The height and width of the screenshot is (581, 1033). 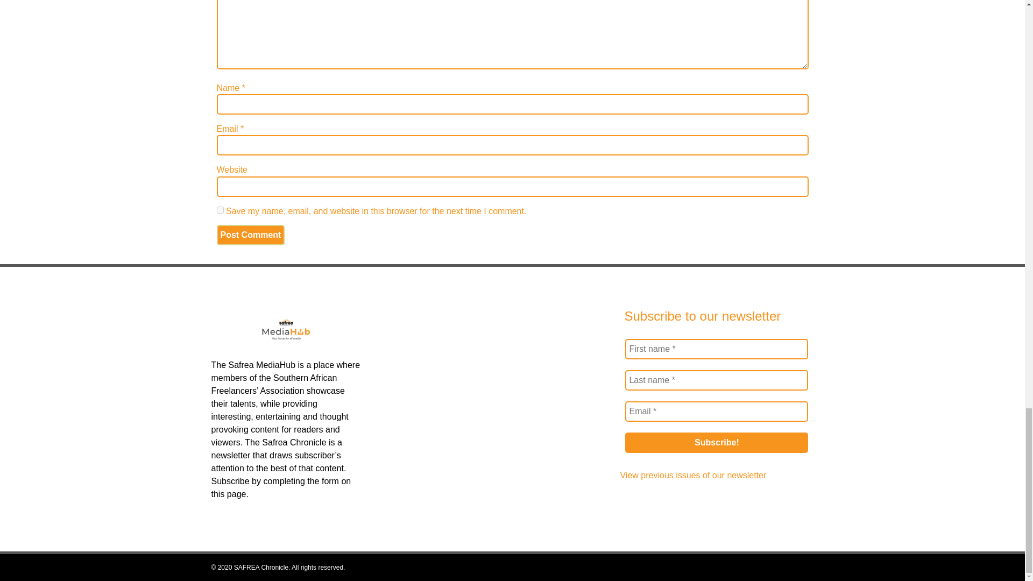 What do you see at coordinates (250, 235) in the screenshot?
I see `Post Comment` at bounding box center [250, 235].